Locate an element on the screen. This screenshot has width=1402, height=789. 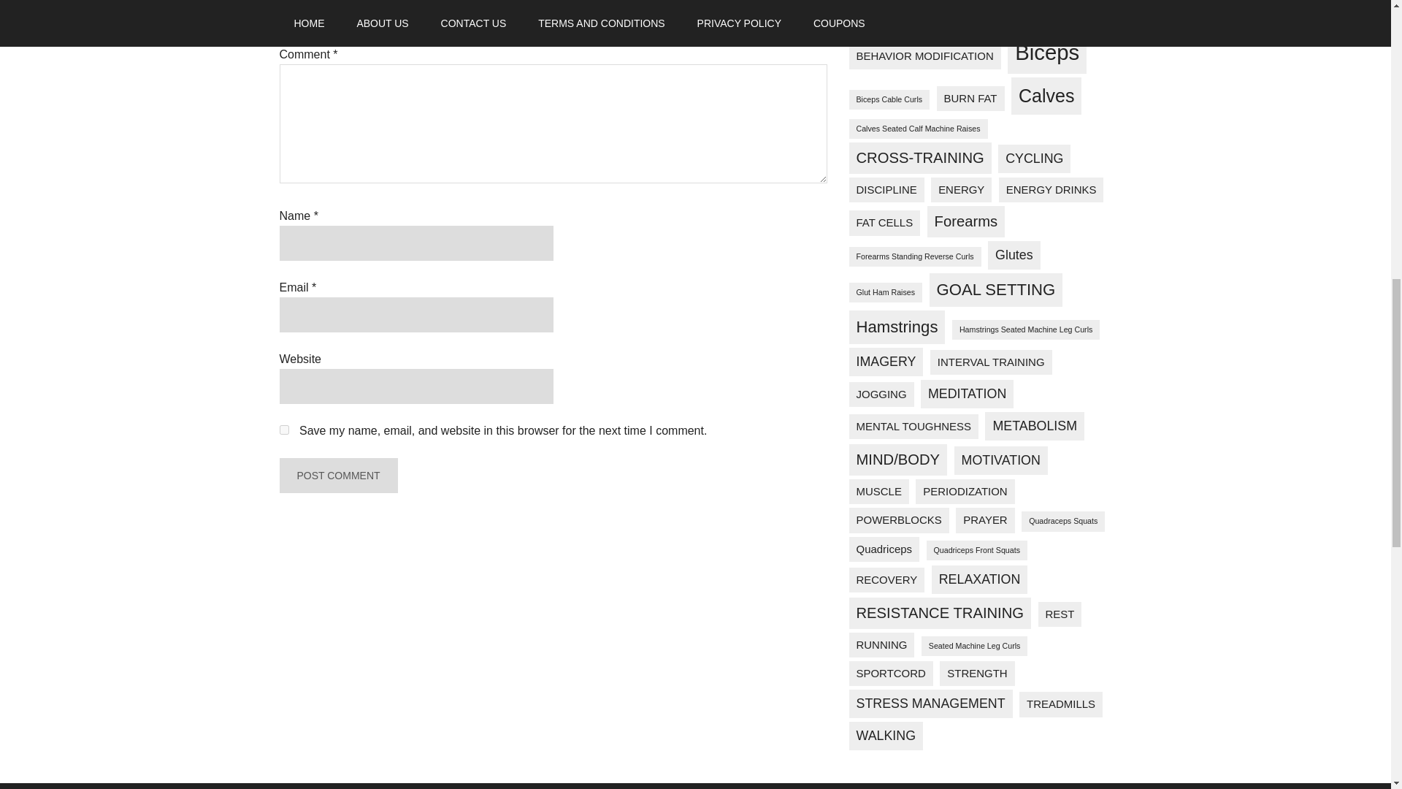
Calves is located at coordinates (1046, 95).